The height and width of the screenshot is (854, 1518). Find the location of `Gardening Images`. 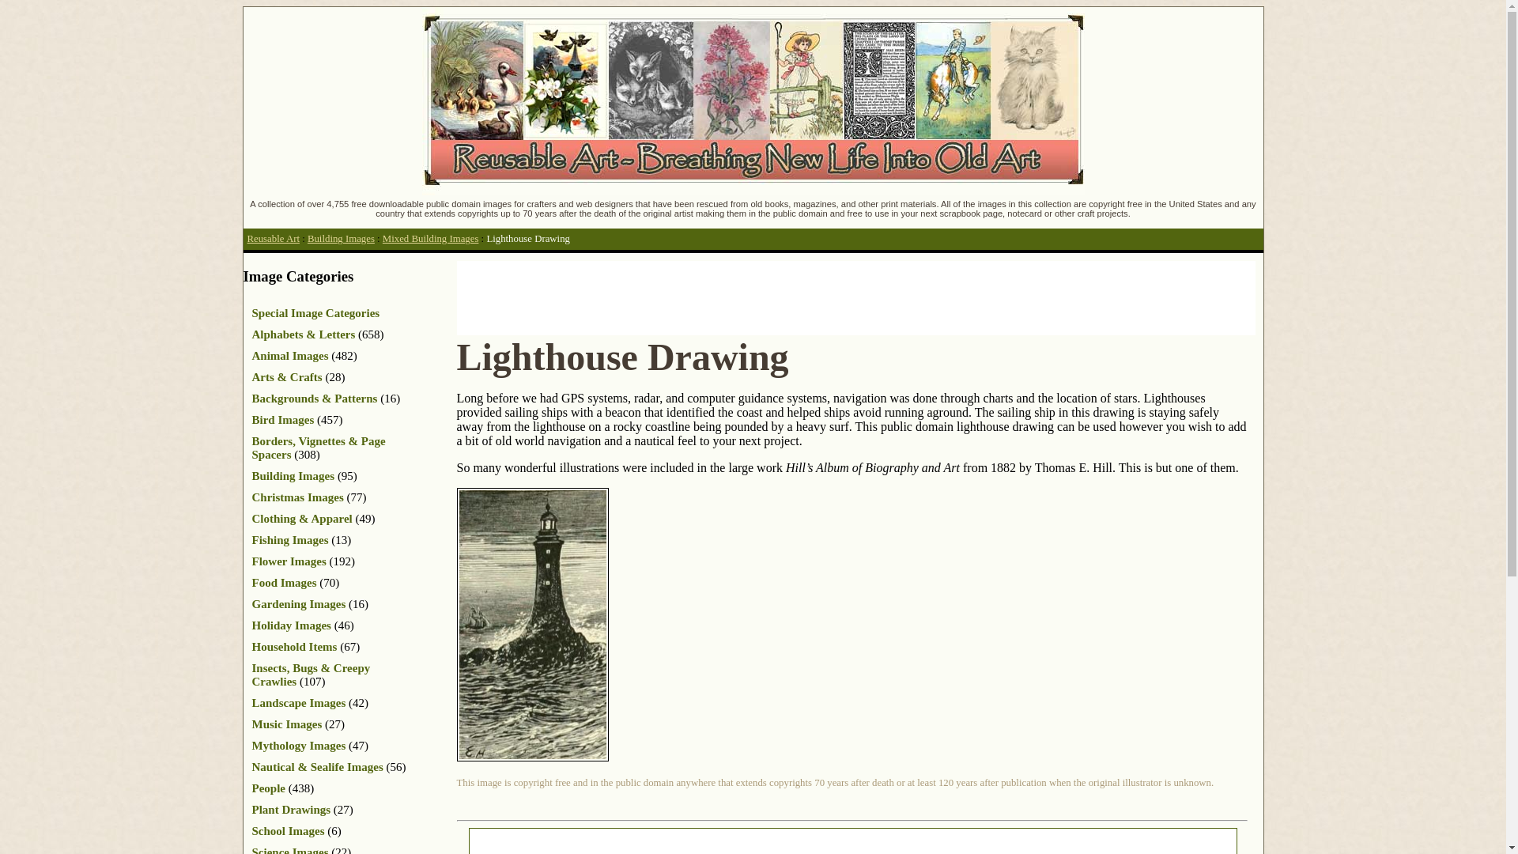

Gardening Images is located at coordinates (299, 604).